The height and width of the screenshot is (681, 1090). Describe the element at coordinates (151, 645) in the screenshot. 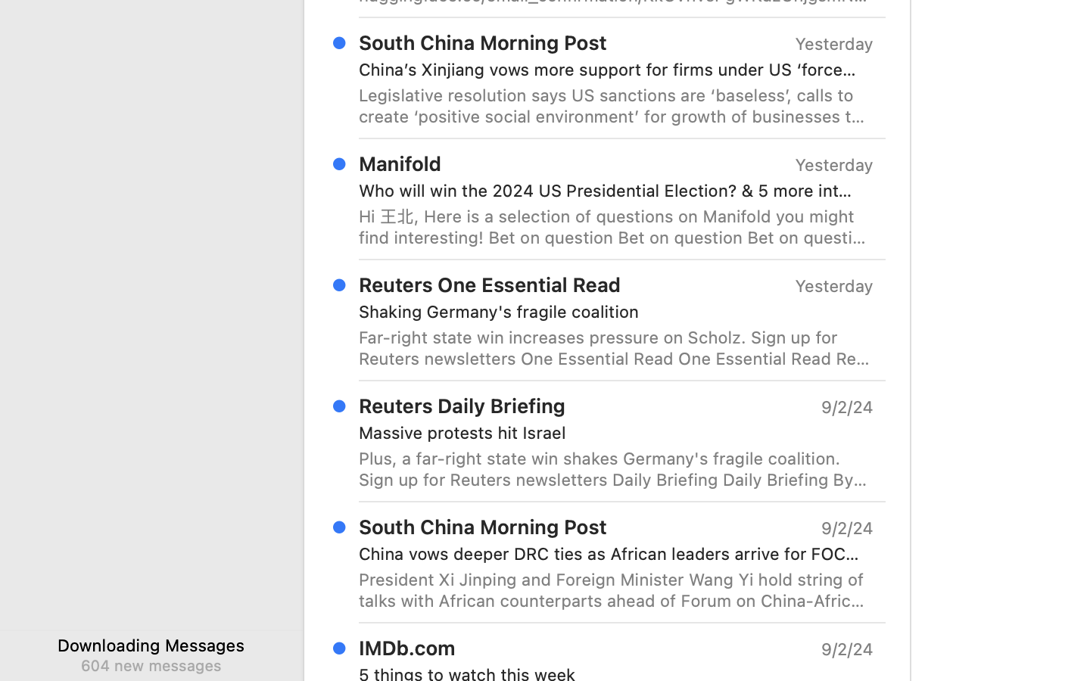

I see `Downloading Messages` at that location.